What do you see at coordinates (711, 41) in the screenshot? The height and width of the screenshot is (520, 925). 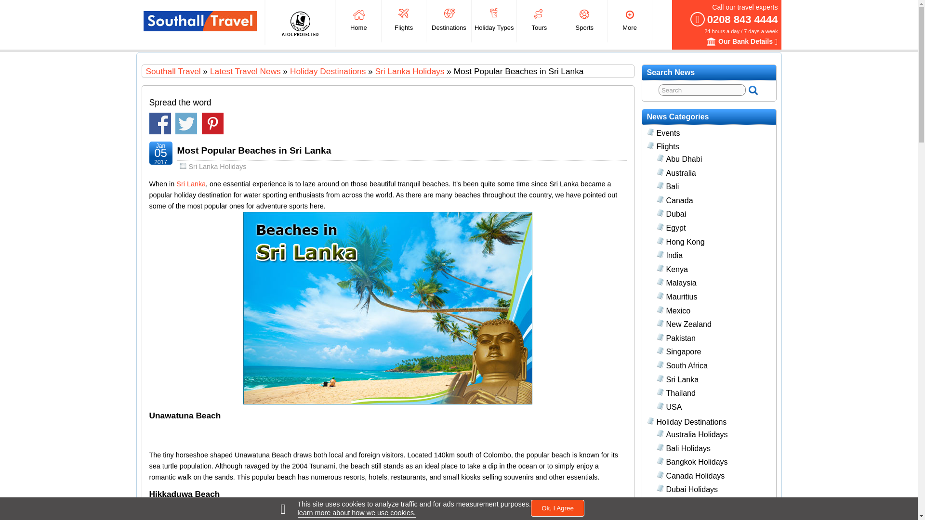 I see `Our Bank Details` at bounding box center [711, 41].